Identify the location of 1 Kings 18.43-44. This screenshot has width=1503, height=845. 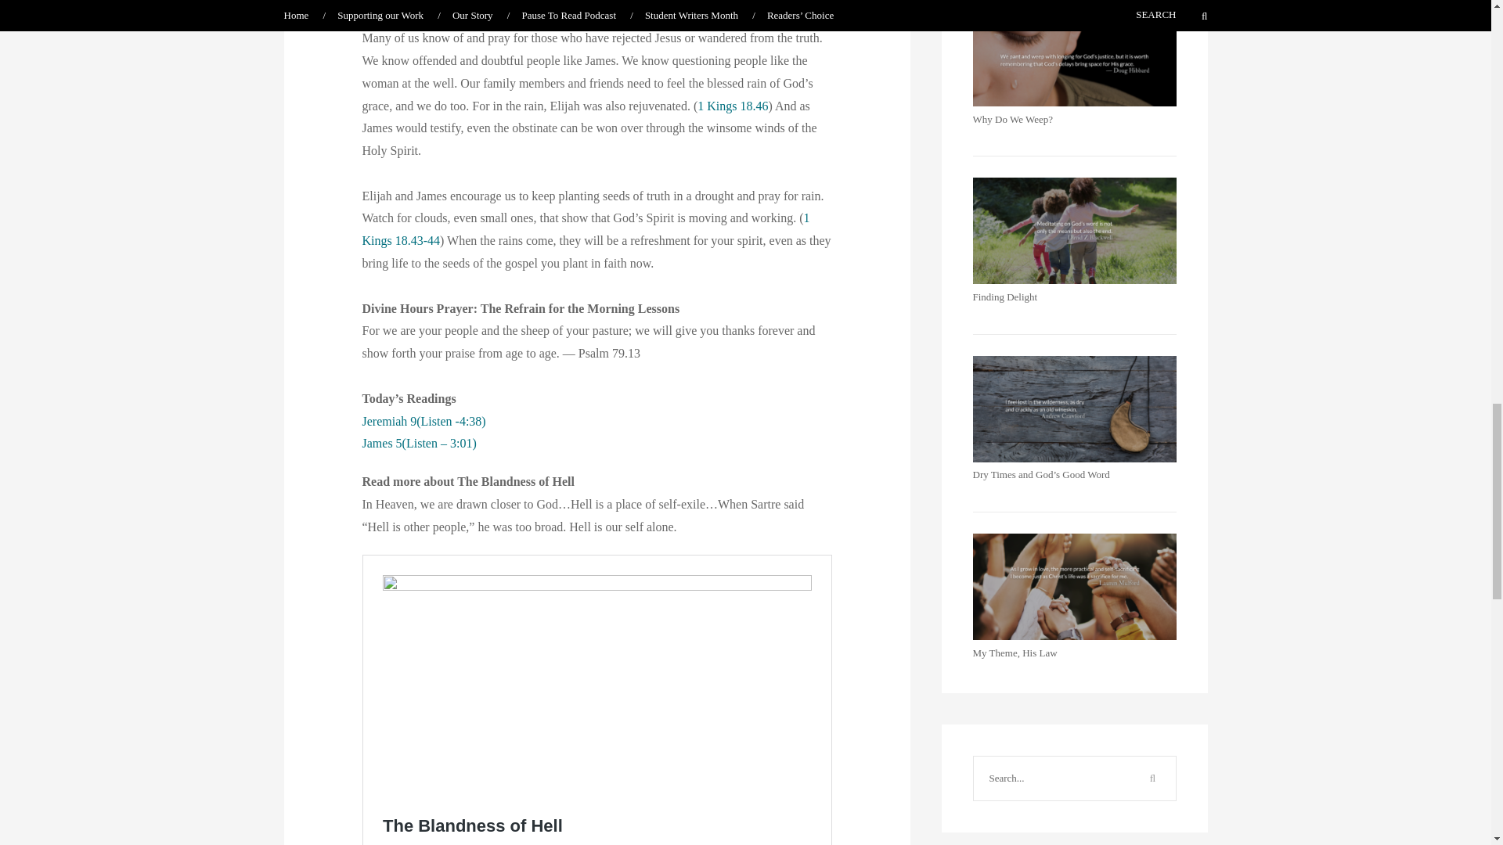
(586, 229).